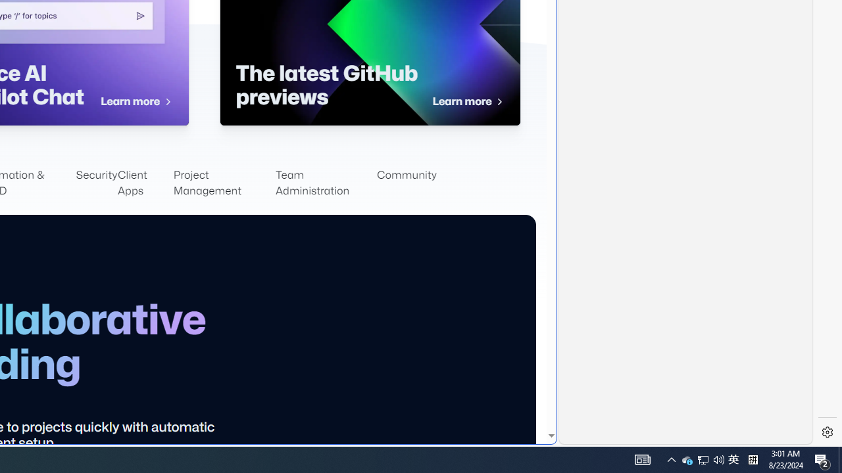 Image resolution: width=842 pixels, height=473 pixels. Describe the element at coordinates (687, 460) in the screenshot. I see `Community` at that location.